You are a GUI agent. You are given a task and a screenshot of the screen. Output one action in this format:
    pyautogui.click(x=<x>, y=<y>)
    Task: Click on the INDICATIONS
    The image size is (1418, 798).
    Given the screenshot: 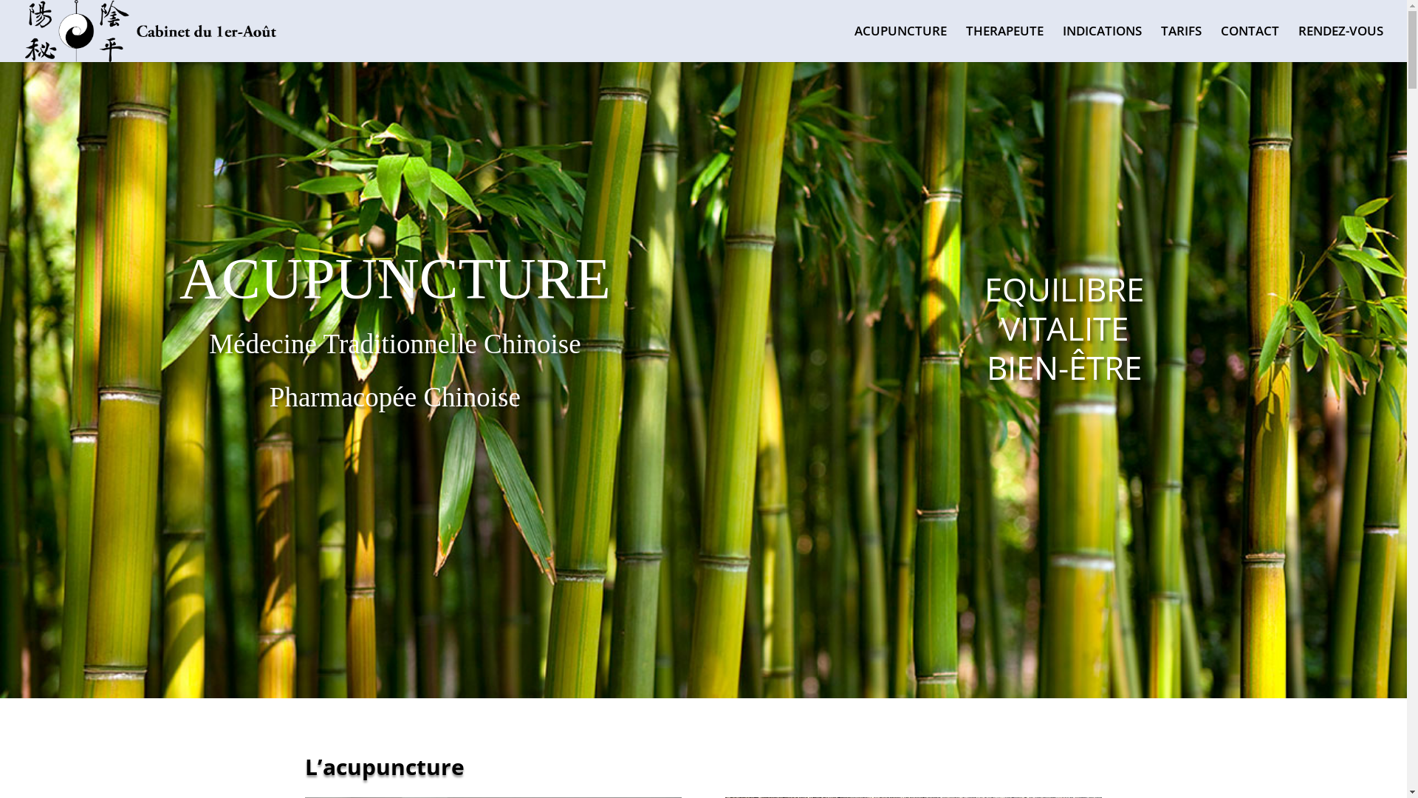 What is the action you would take?
    pyautogui.click(x=1102, y=44)
    